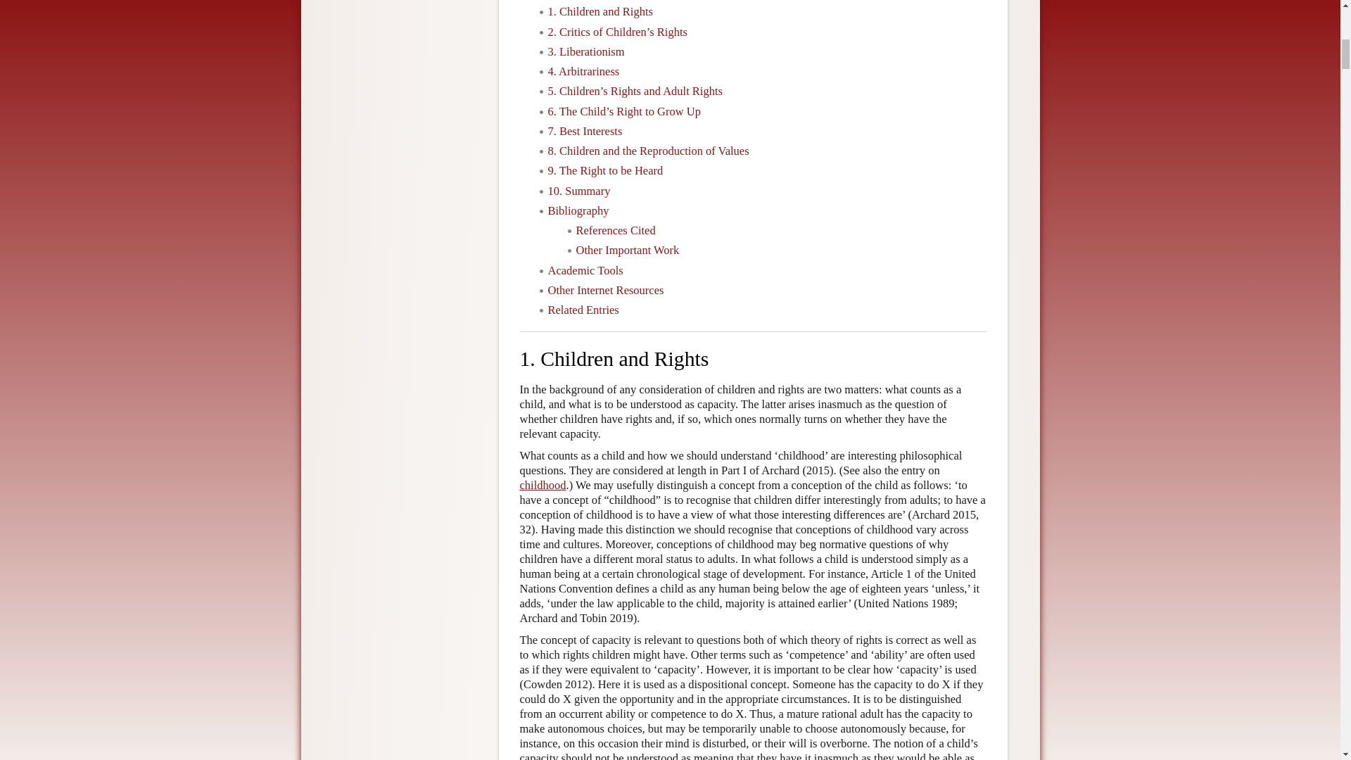 The width and height of the screenshot is (1351, 760). I want to click on 1. Children and Rights, so click(600, 11).